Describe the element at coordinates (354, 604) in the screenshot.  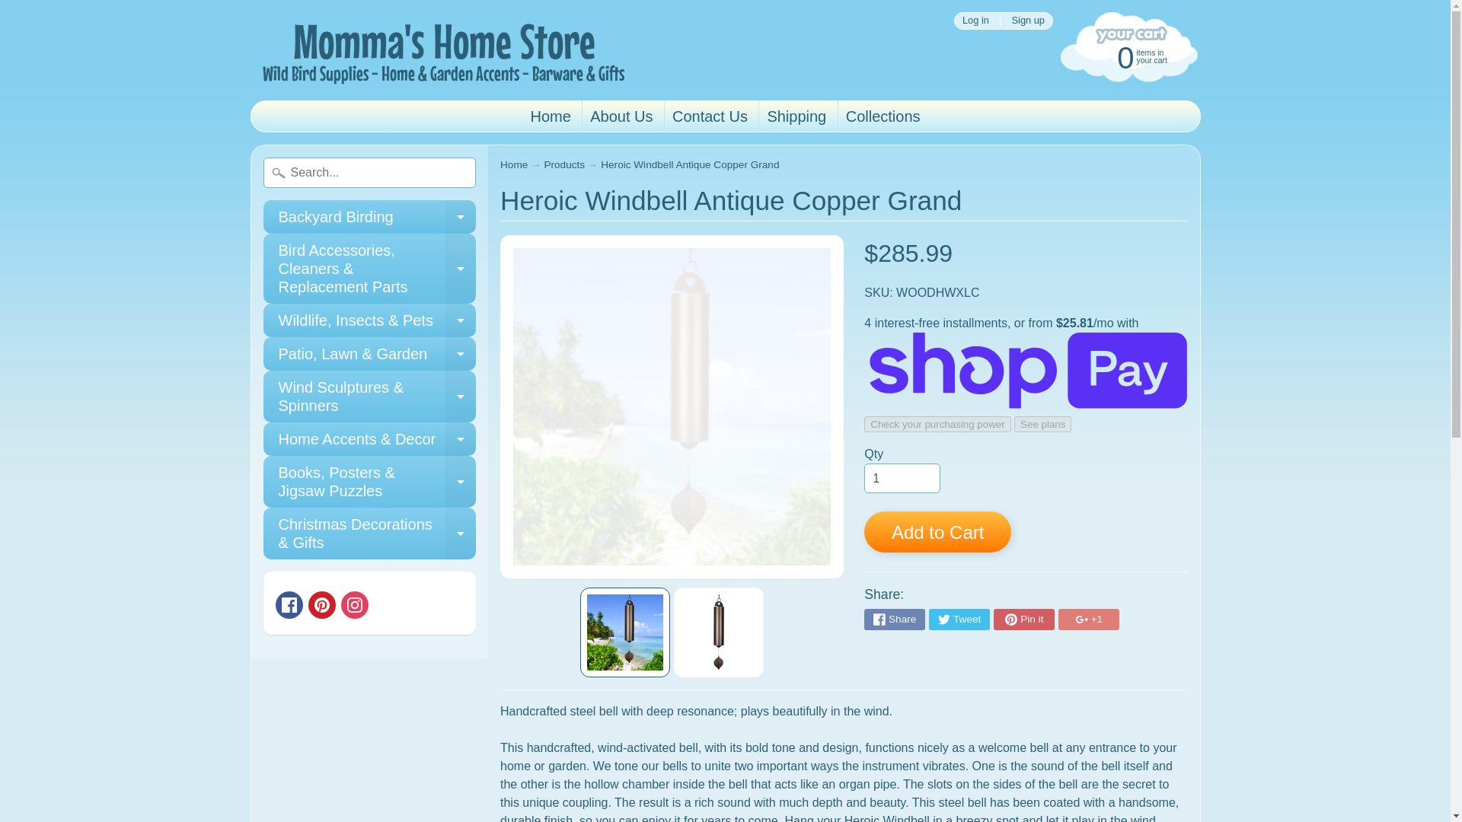
I see `Heroic Windbell Antique Copper Grand` at that location.